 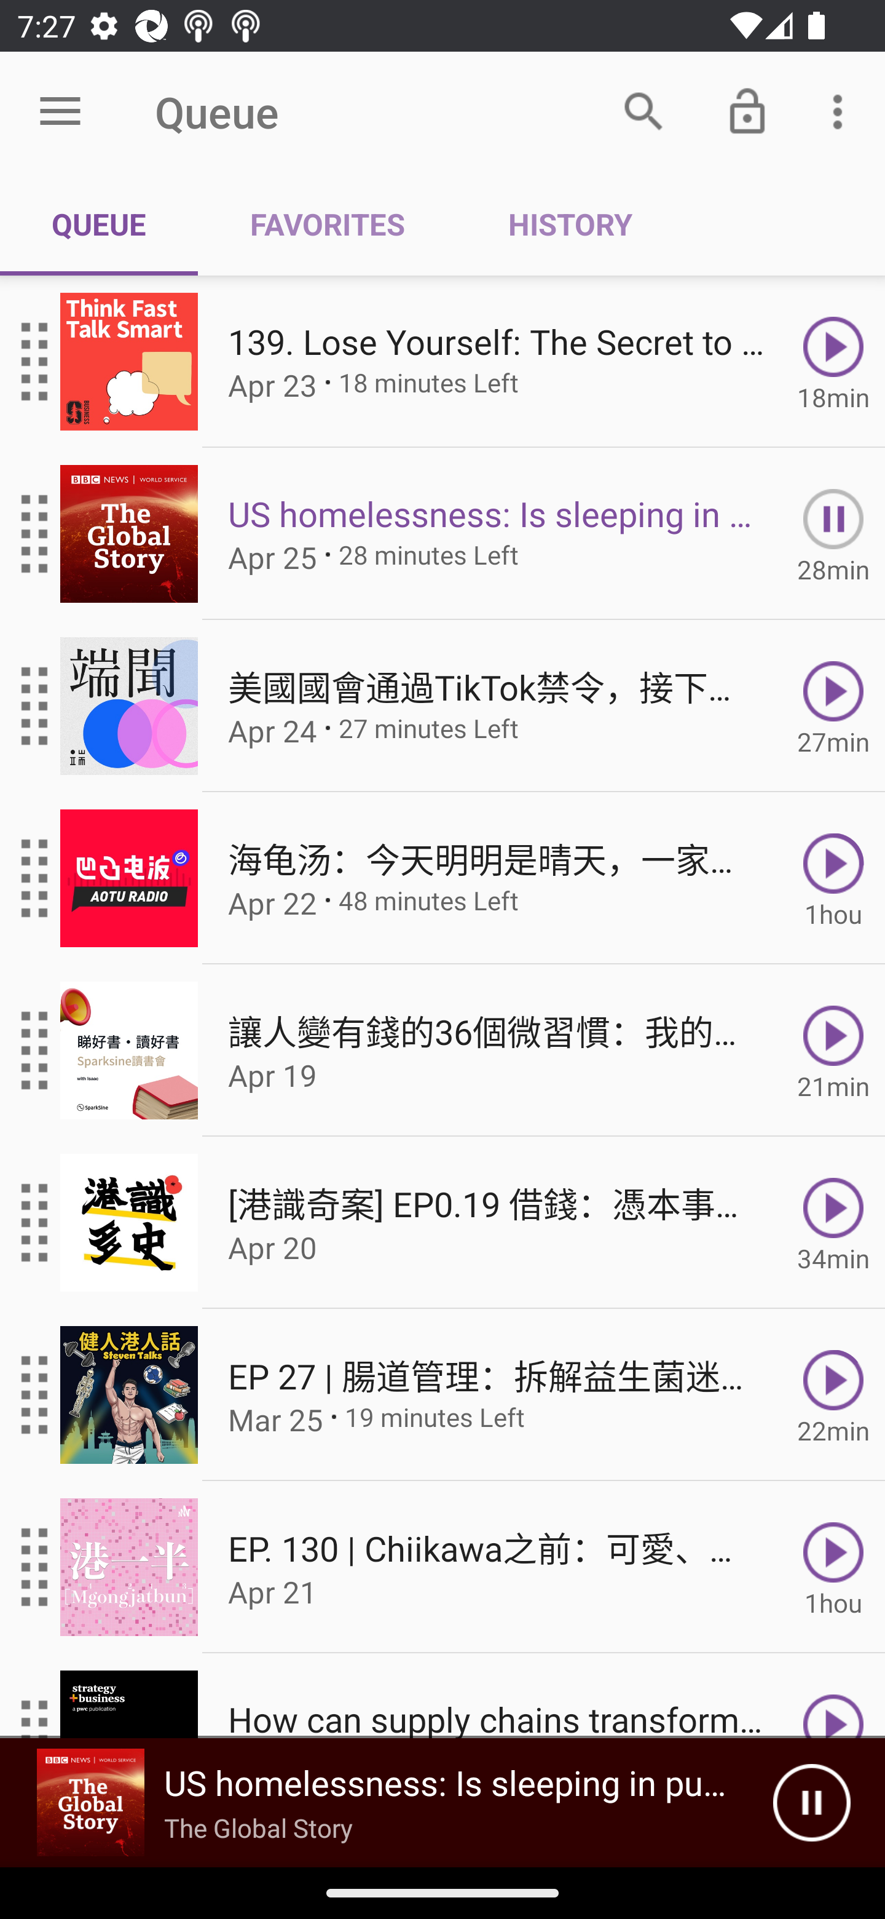 I want to click on Open menu, so click(x=60, y=112).